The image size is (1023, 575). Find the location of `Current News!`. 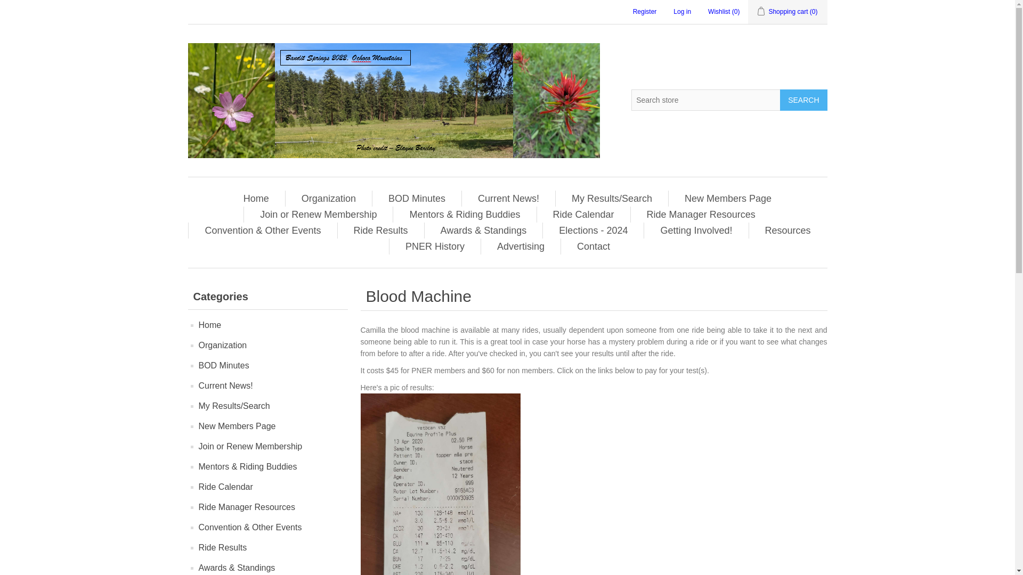

Current News! is located at coordinates (508, 198).